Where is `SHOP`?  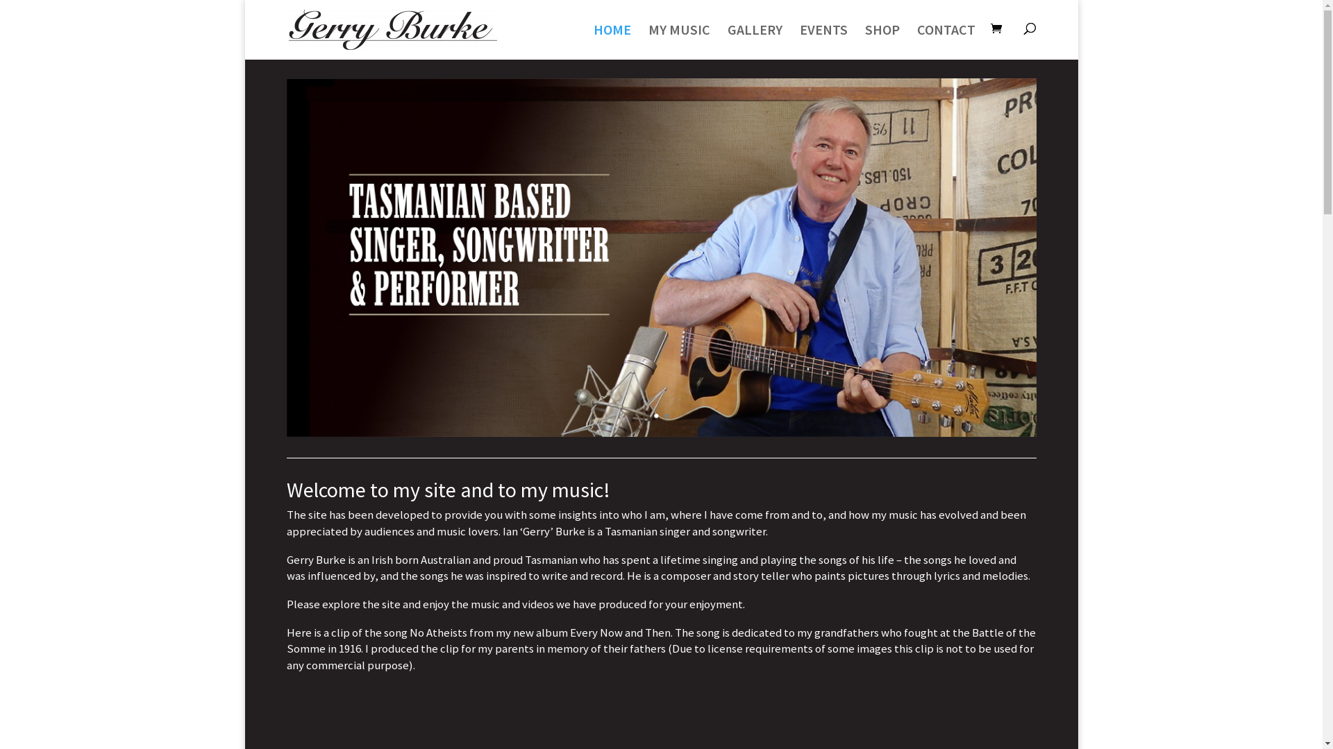 SHOP is located at coordinates (882, 42).